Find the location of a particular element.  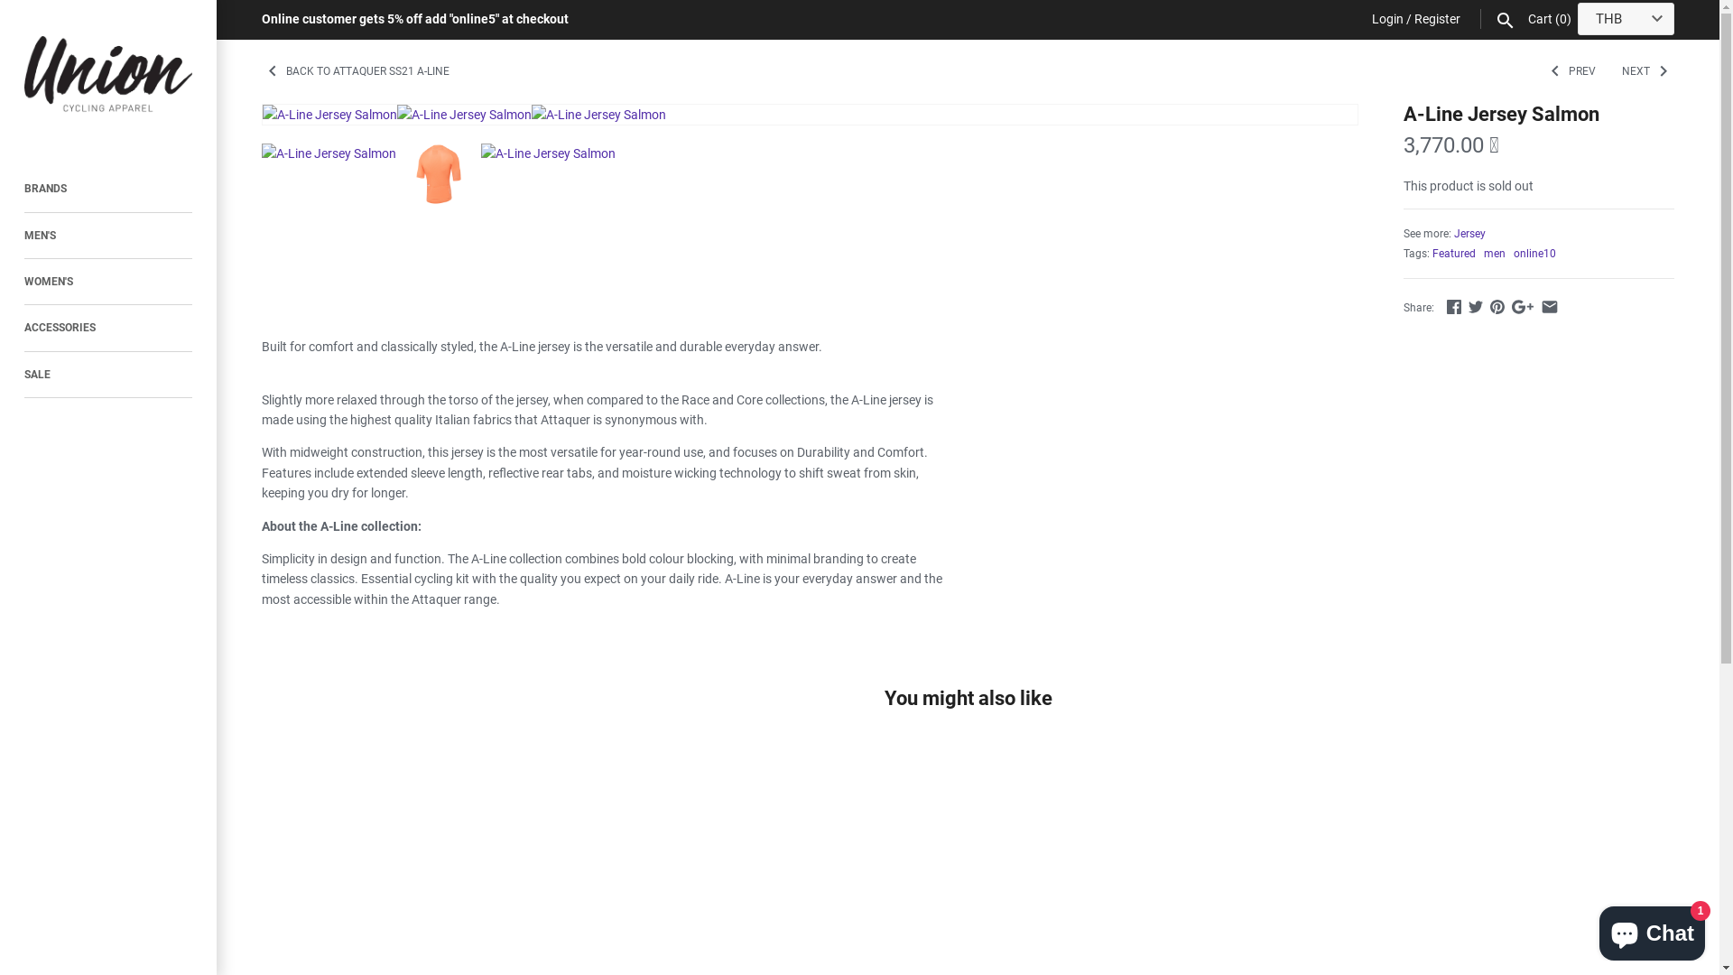

SALE is located at coordinates (108, 376).